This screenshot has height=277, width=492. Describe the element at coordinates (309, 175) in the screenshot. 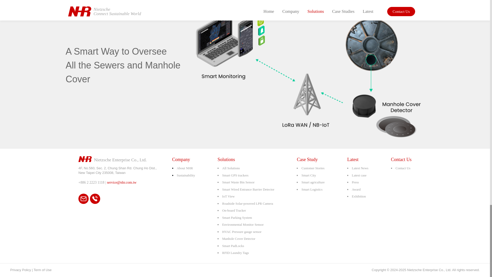

I see `Smart City` at that location.